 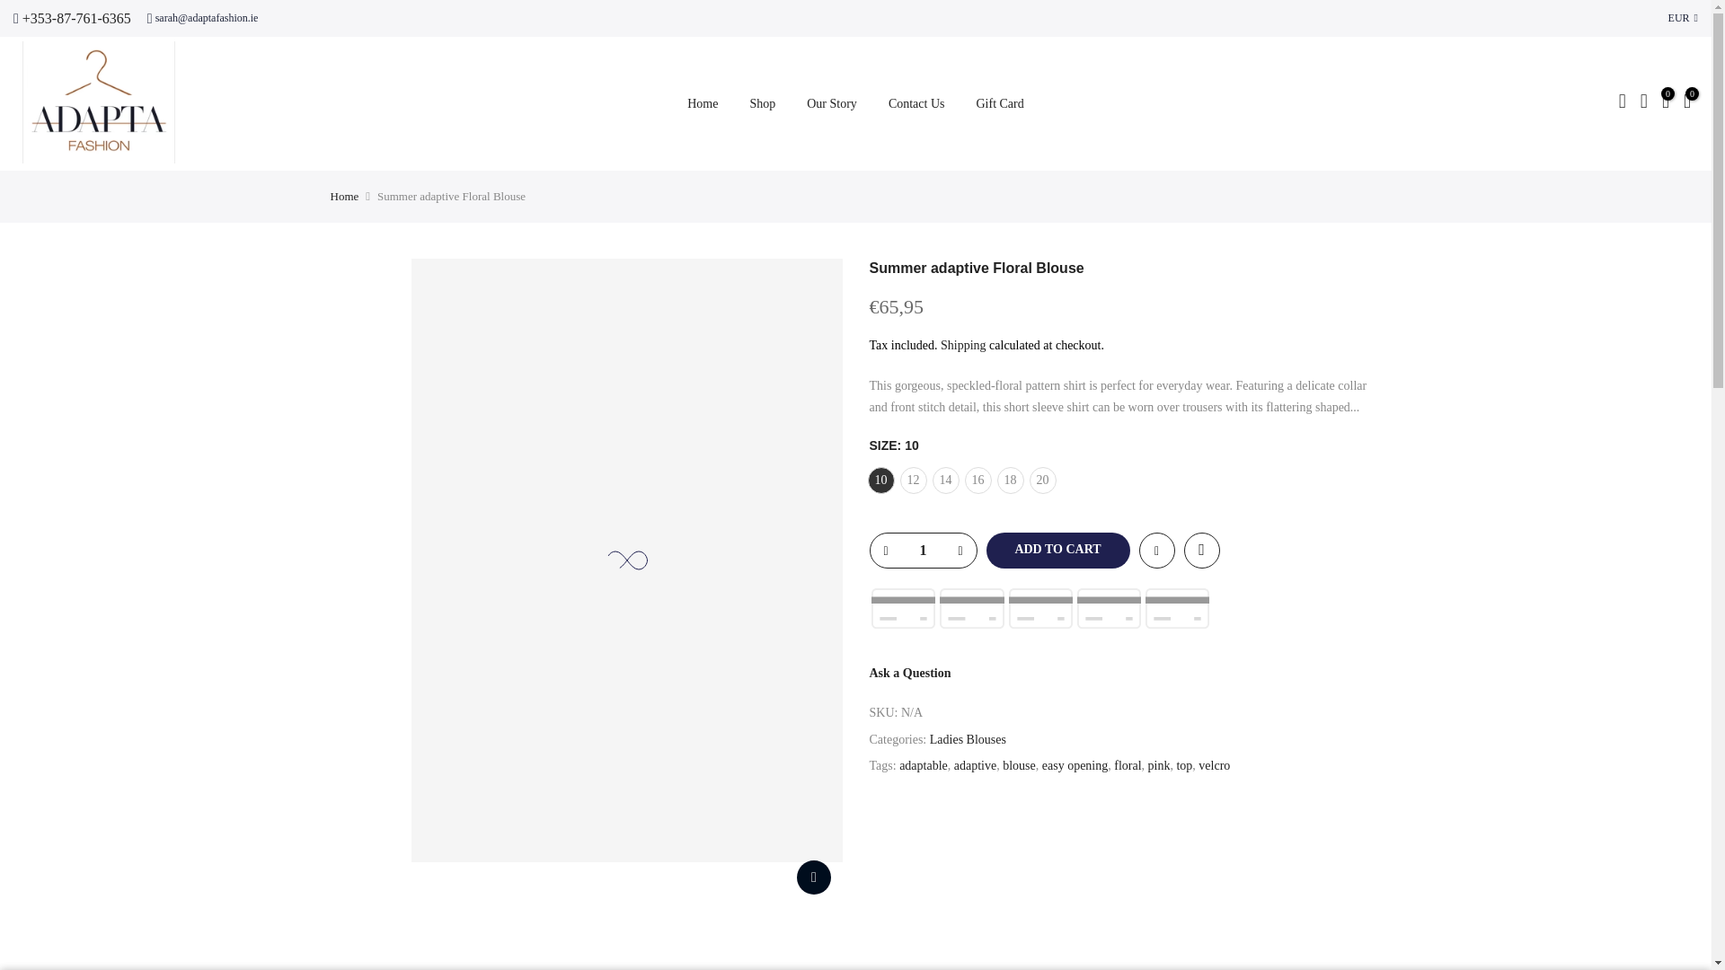 What do you see at coordinates (1075, 765) in the screenshot?
I see `easy opening` at bounding box center [1075, 765].